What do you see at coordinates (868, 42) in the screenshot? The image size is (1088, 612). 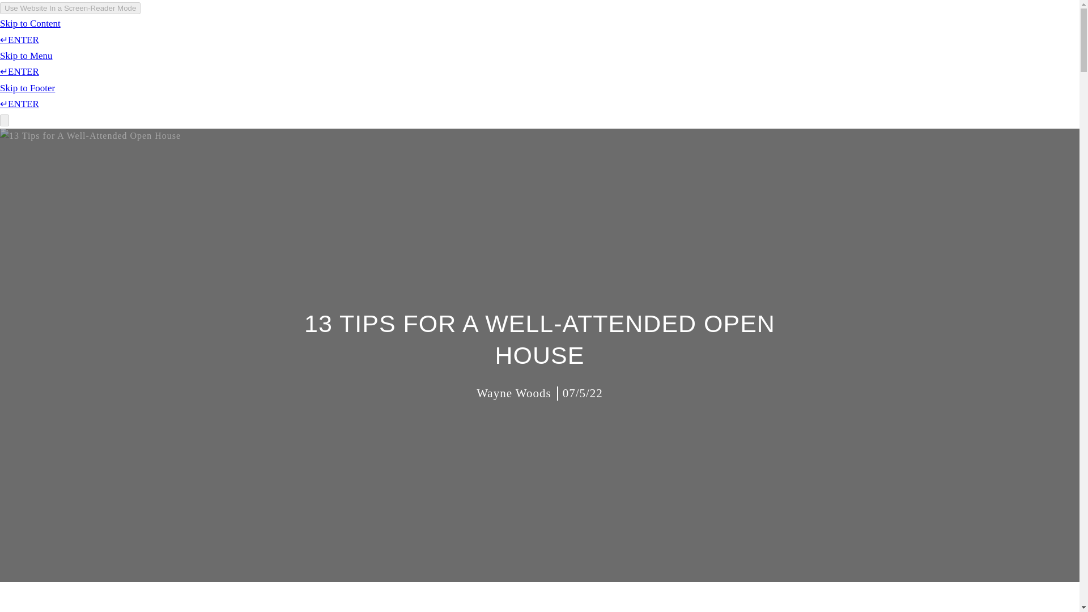 I see `614.779.1830` at bounding box center [868, 42].